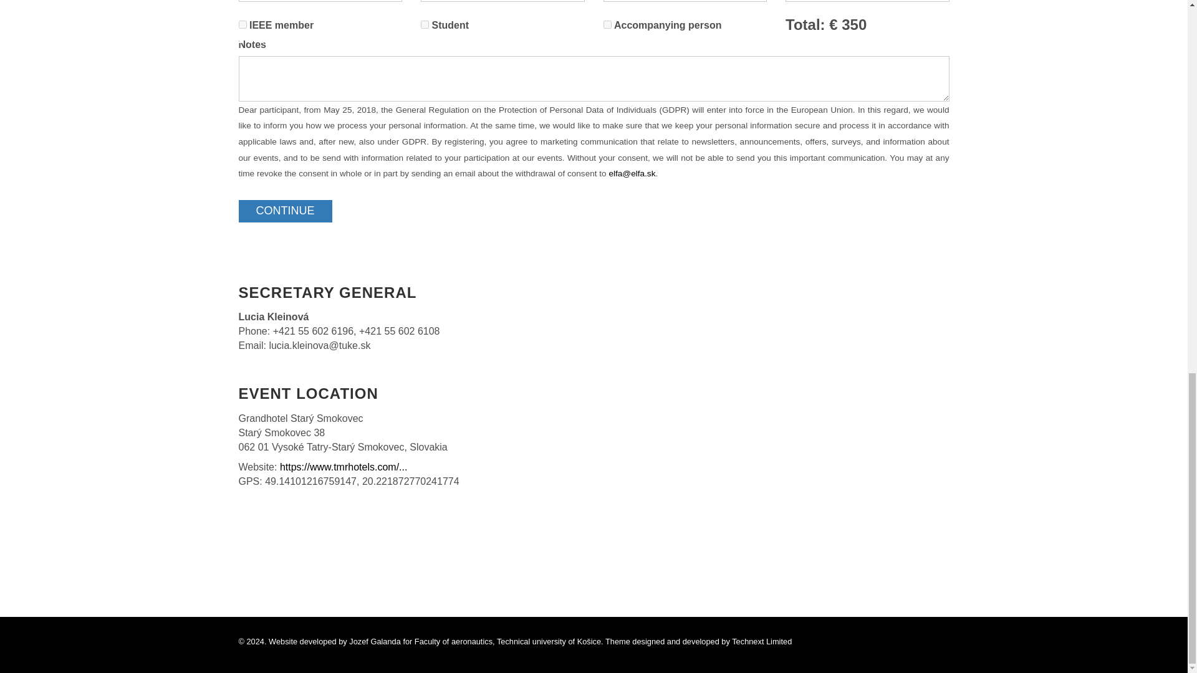  I want to click on on, so click(607, 25).